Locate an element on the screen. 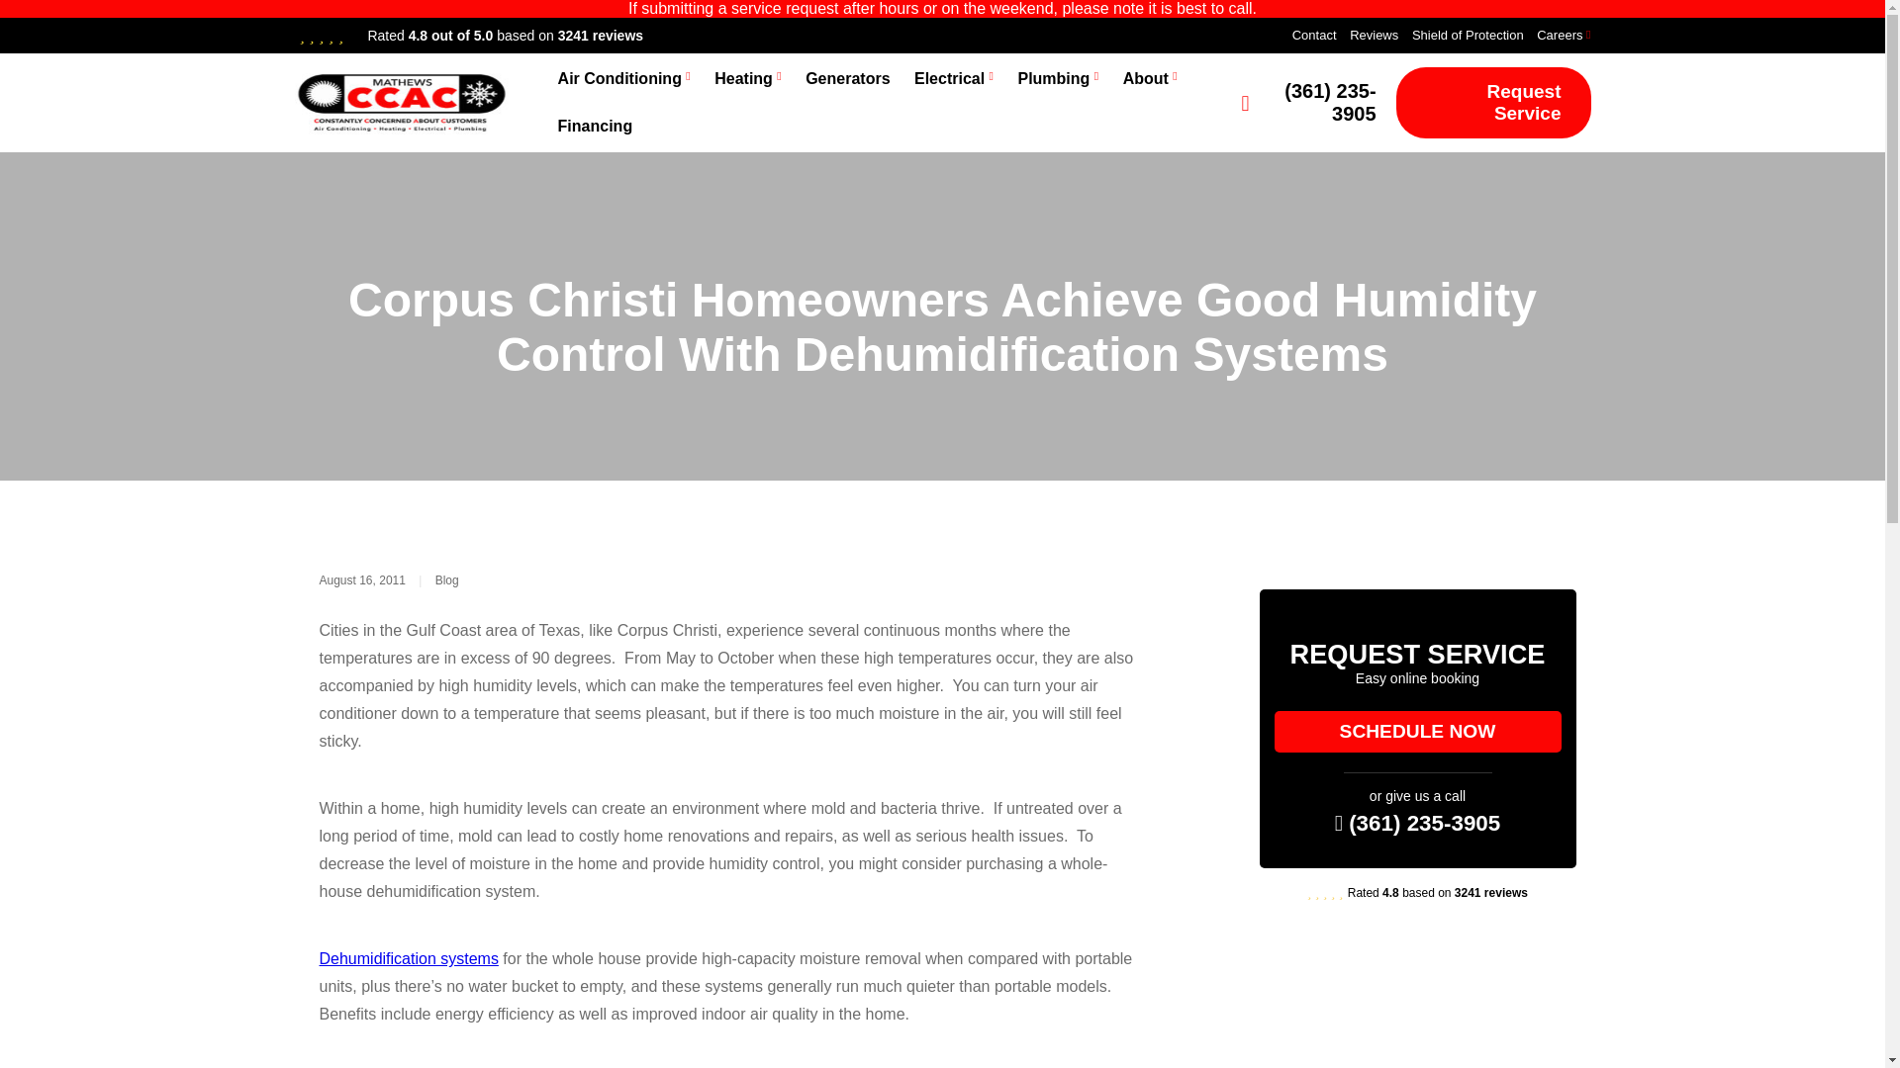 This screenshot has width=1900, height=1068. Electrical is located at coordinates (948, 79).